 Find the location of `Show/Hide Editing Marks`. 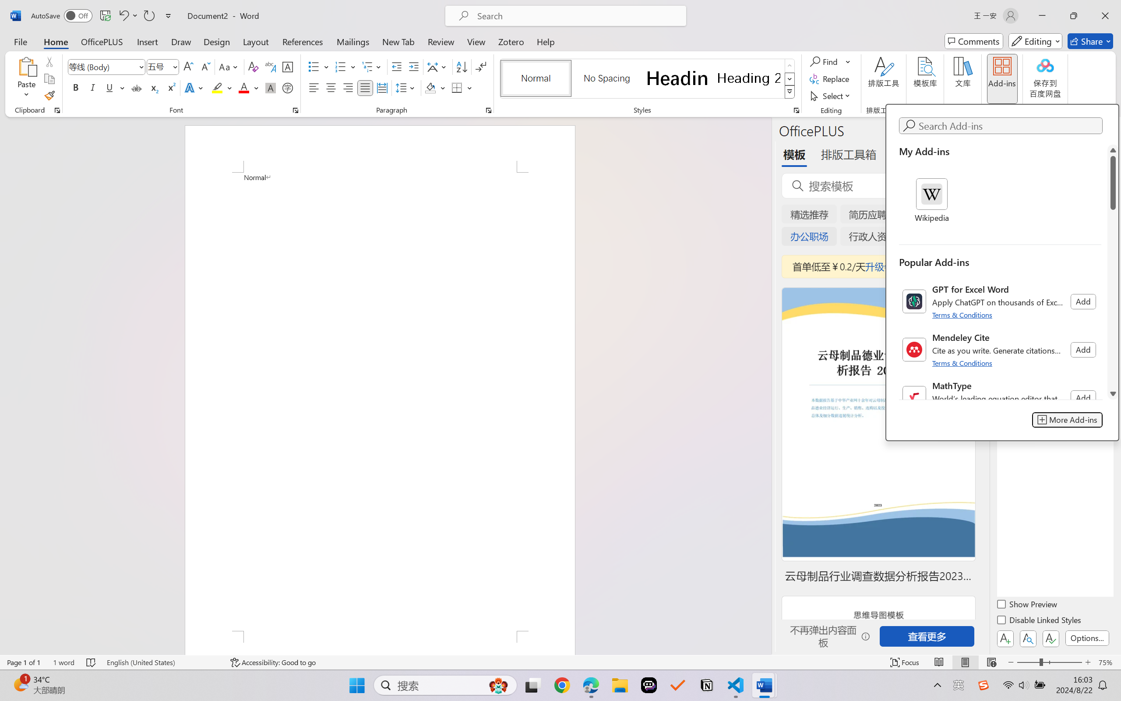

Show/Hide Editing Marks is located at coordinates (481, 67).